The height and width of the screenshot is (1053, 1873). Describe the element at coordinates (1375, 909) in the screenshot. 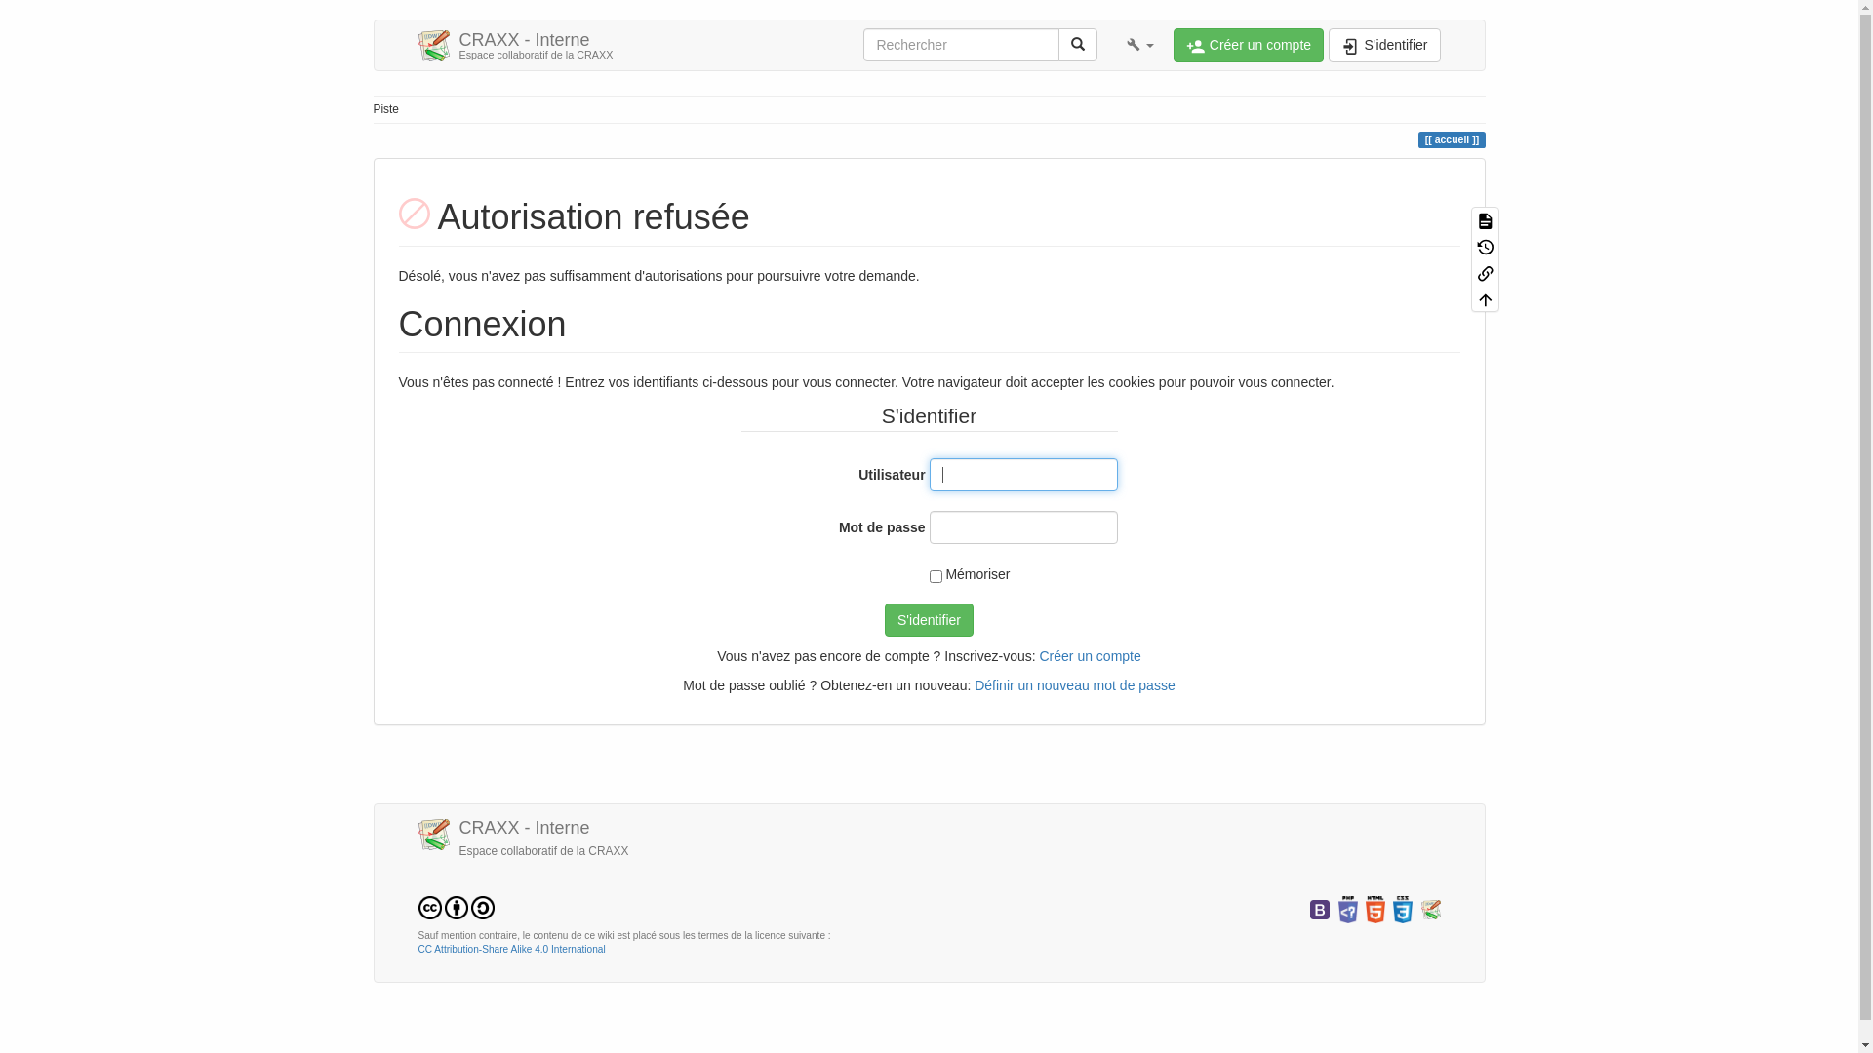

I see `Valid HTML5` at that location.